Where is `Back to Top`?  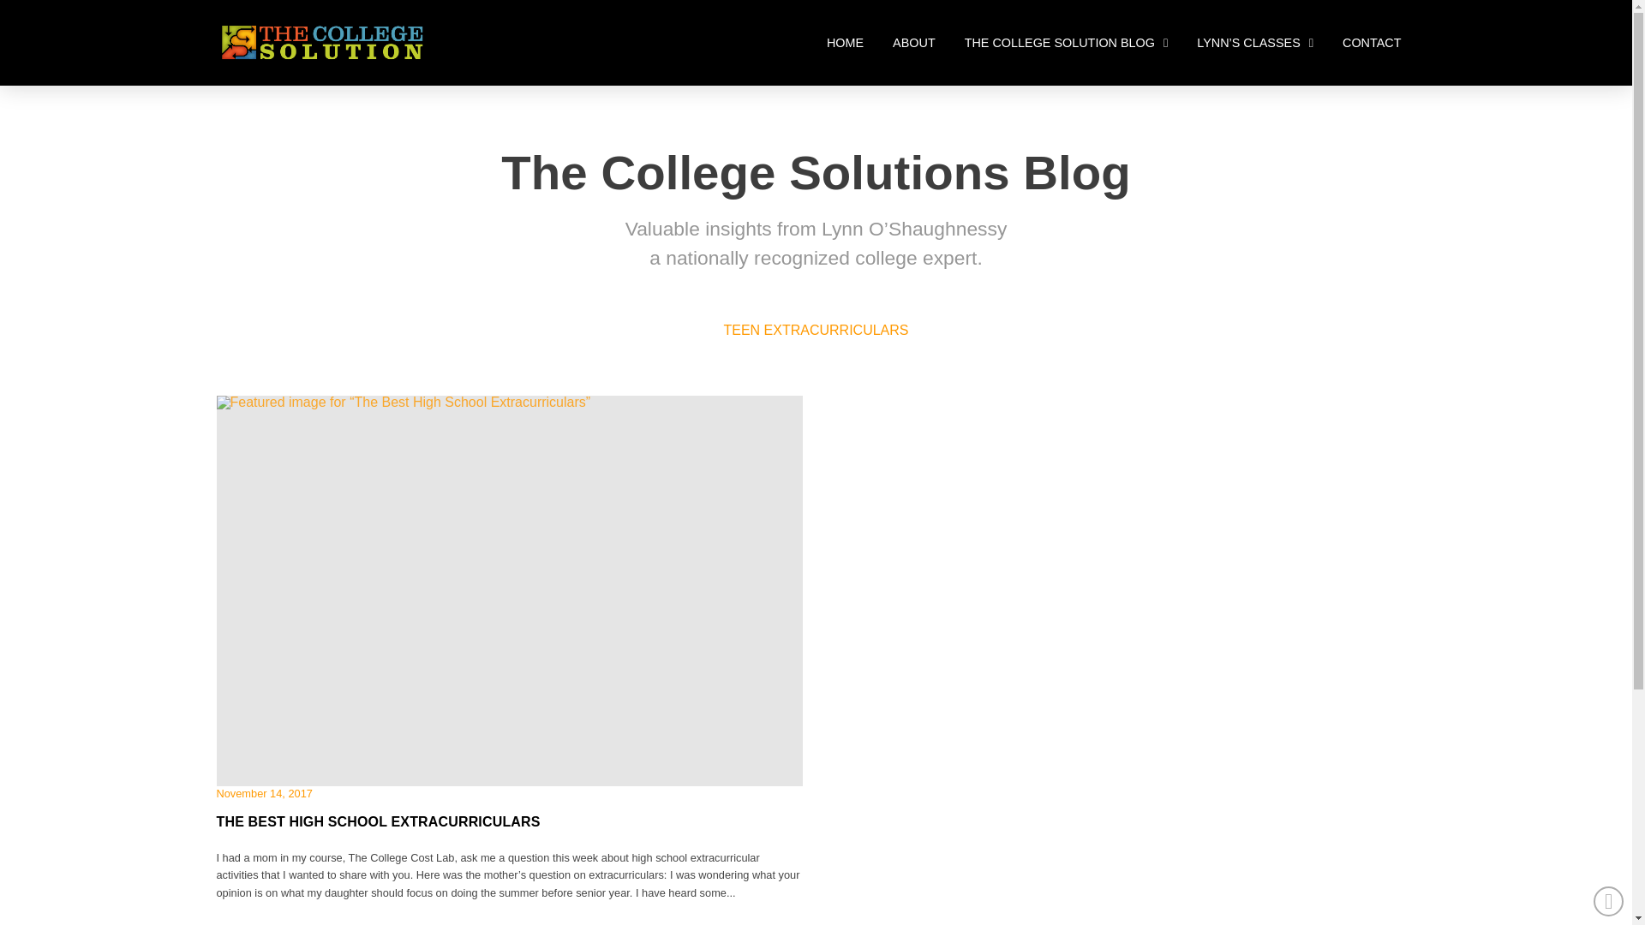
Back to Top is located at coordinates (1609, 901).